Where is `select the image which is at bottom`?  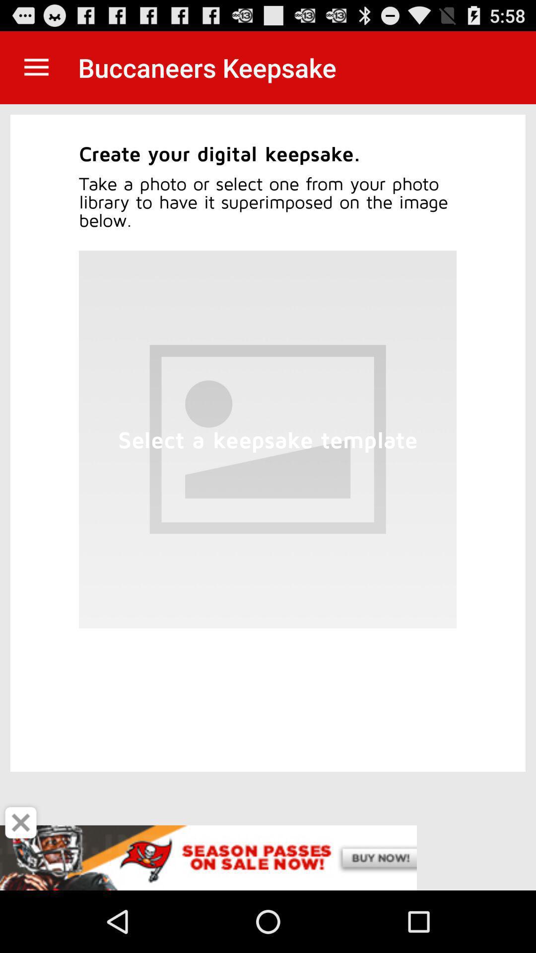 select the image which is at bottom is located at coordinates (268, 439).